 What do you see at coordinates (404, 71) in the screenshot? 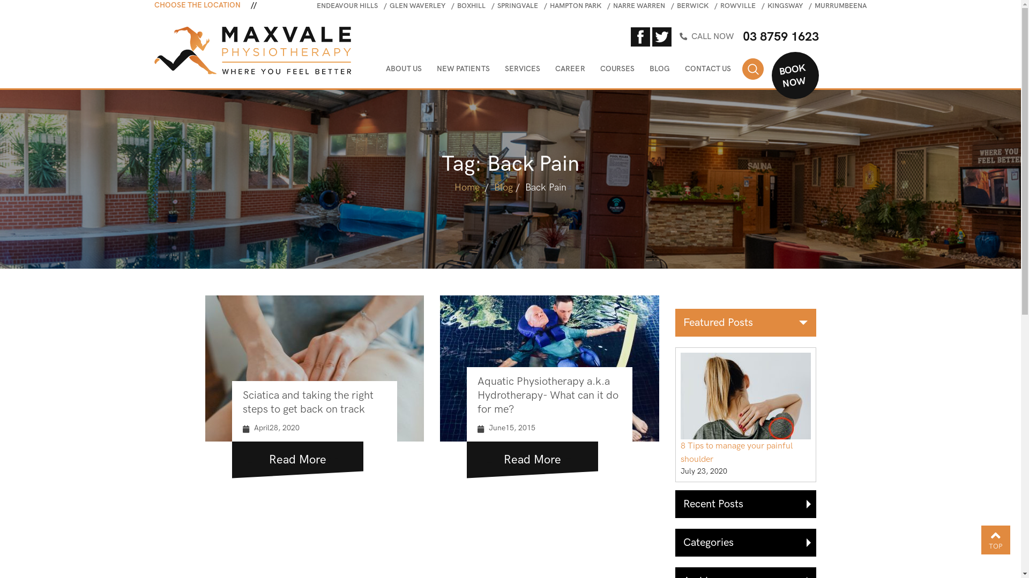
I see `ABOUT US` at bounding box center [404, 71].